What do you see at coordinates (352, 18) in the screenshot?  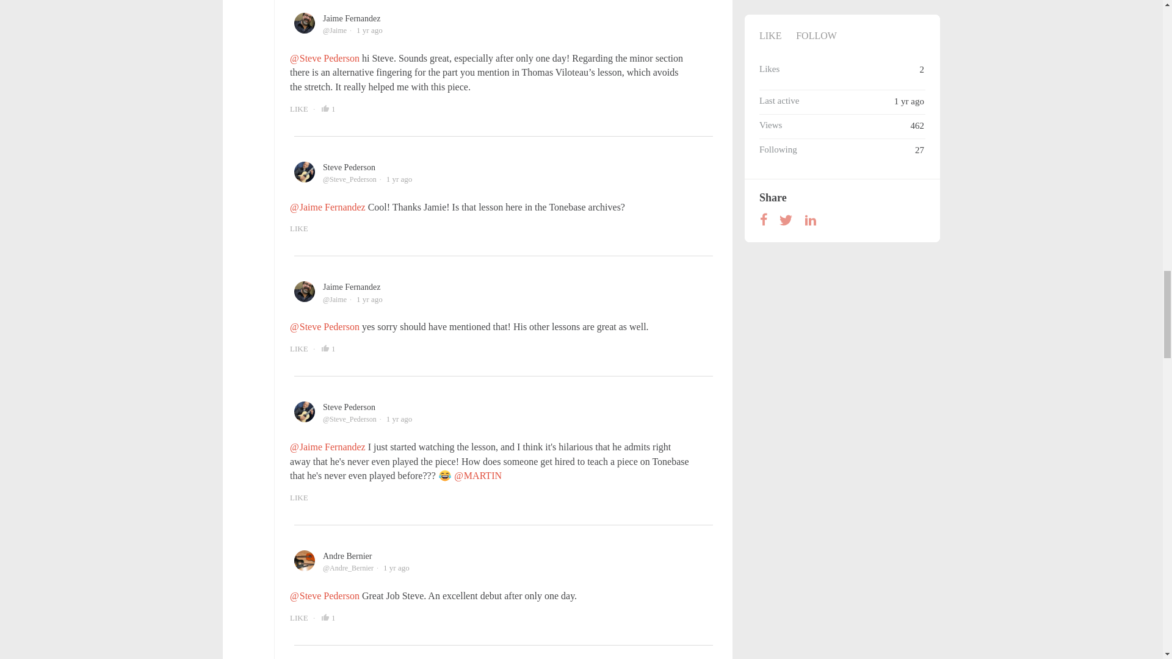 I see `Jaime Fernandez` at bounding box center [352, 18].